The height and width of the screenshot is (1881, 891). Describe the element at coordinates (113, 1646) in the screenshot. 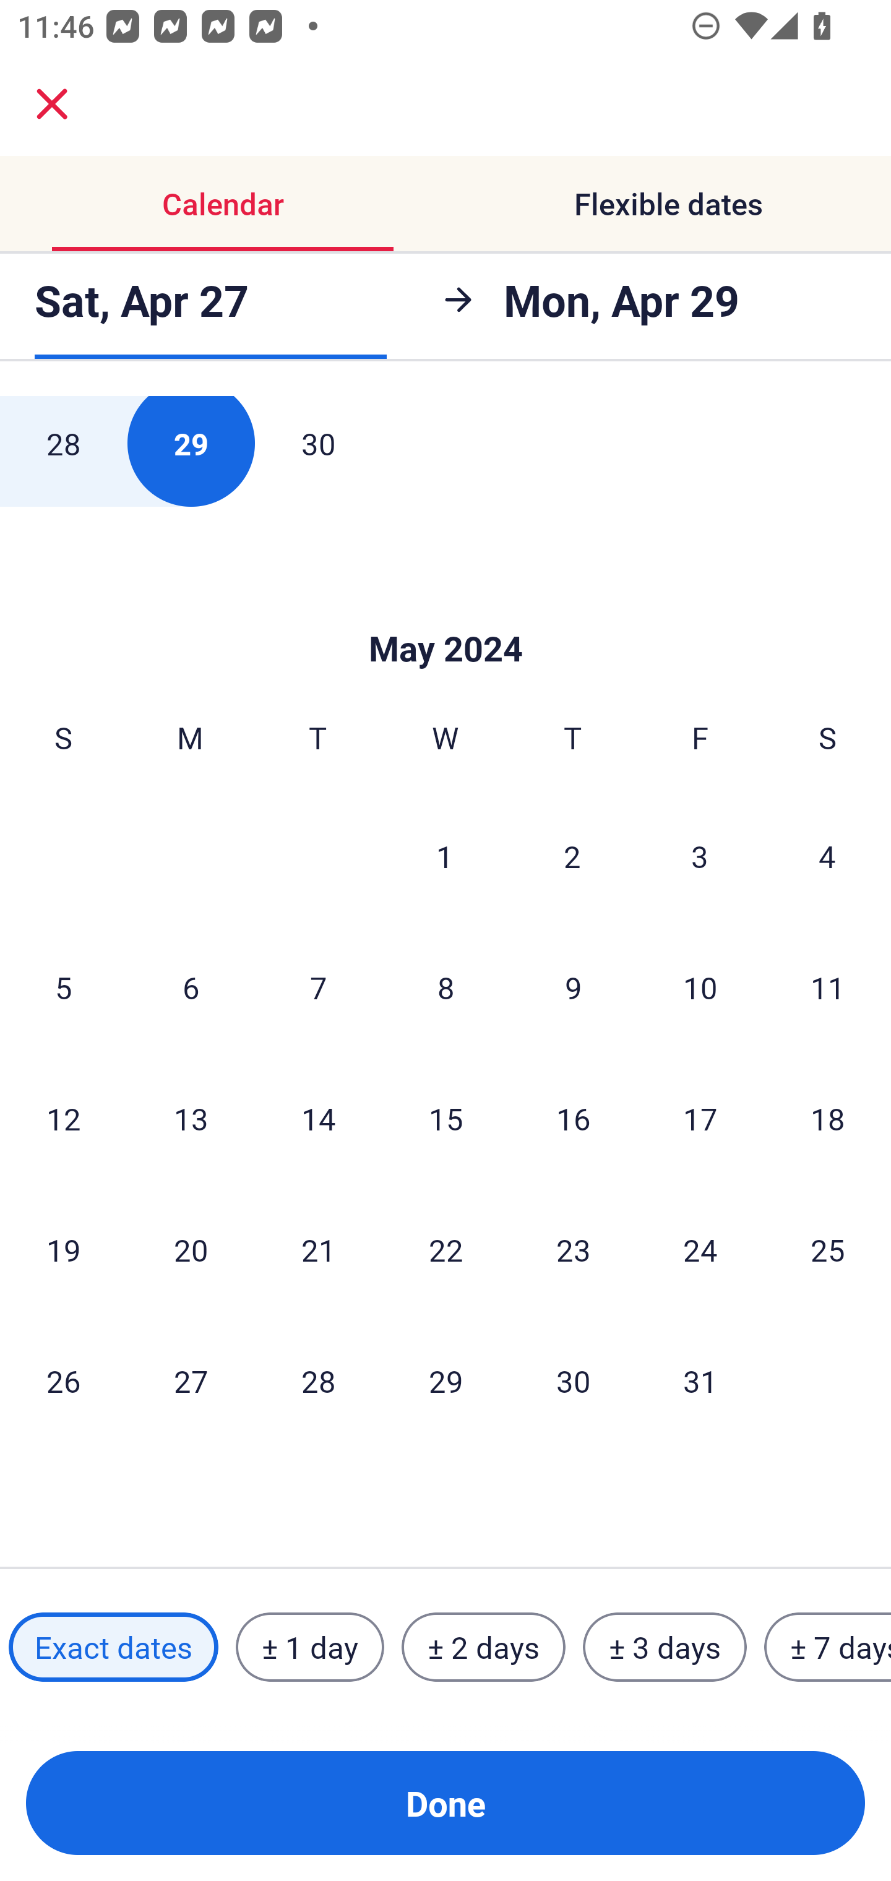

I see `Exact dates` at that location.